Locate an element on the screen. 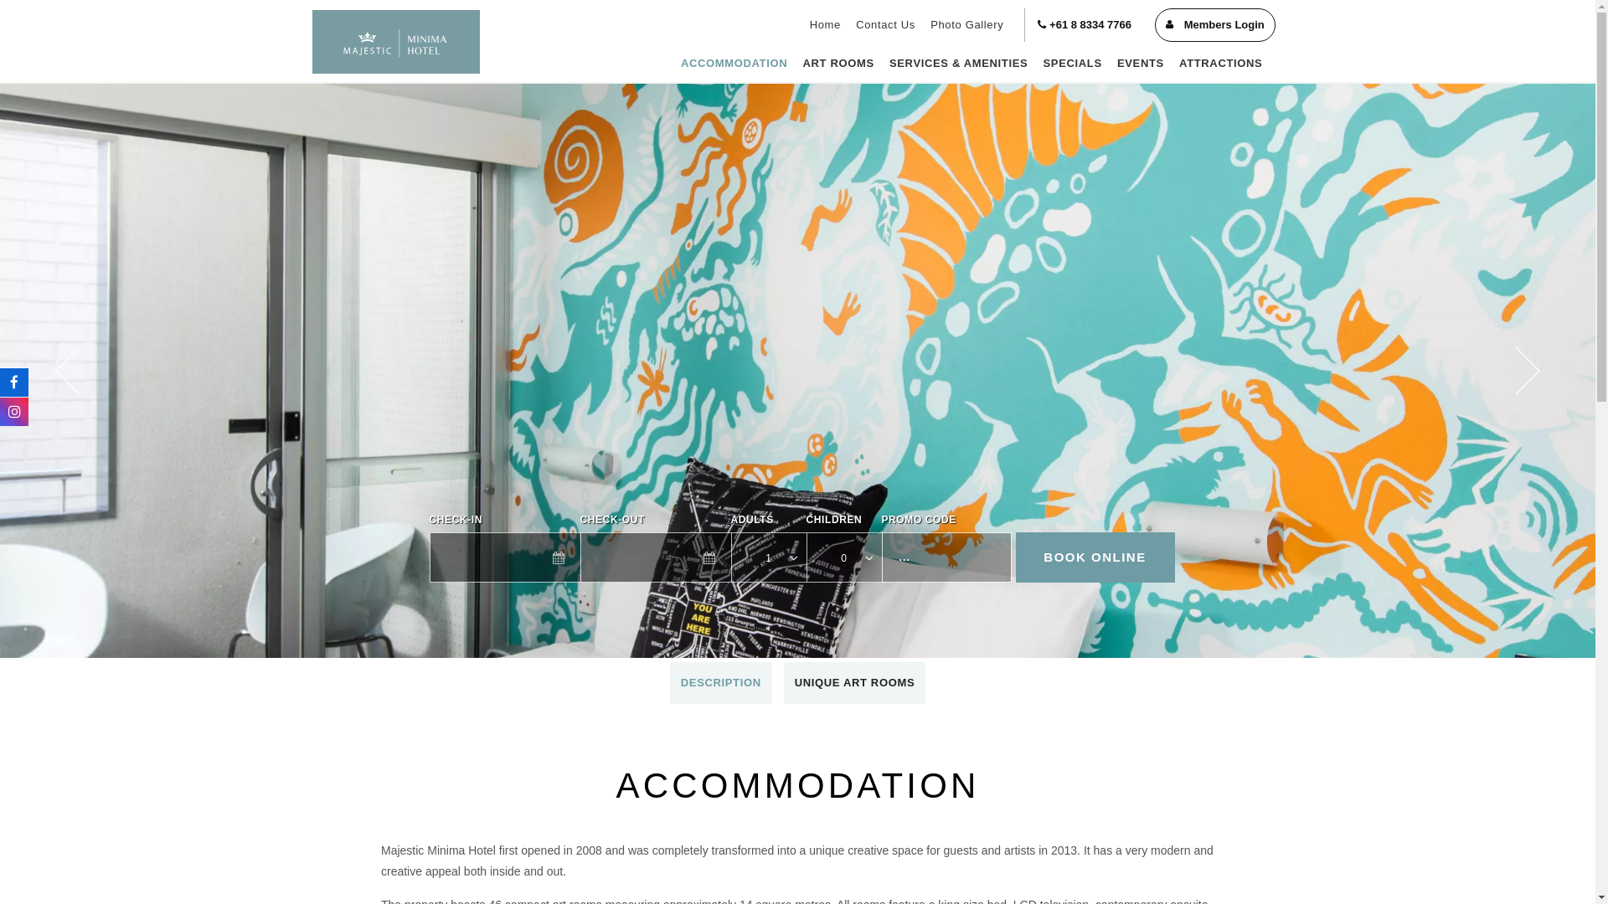 The width and height of the screenshot is (1608, 904). DESCRIPTION is located at coordinates (721, 683).